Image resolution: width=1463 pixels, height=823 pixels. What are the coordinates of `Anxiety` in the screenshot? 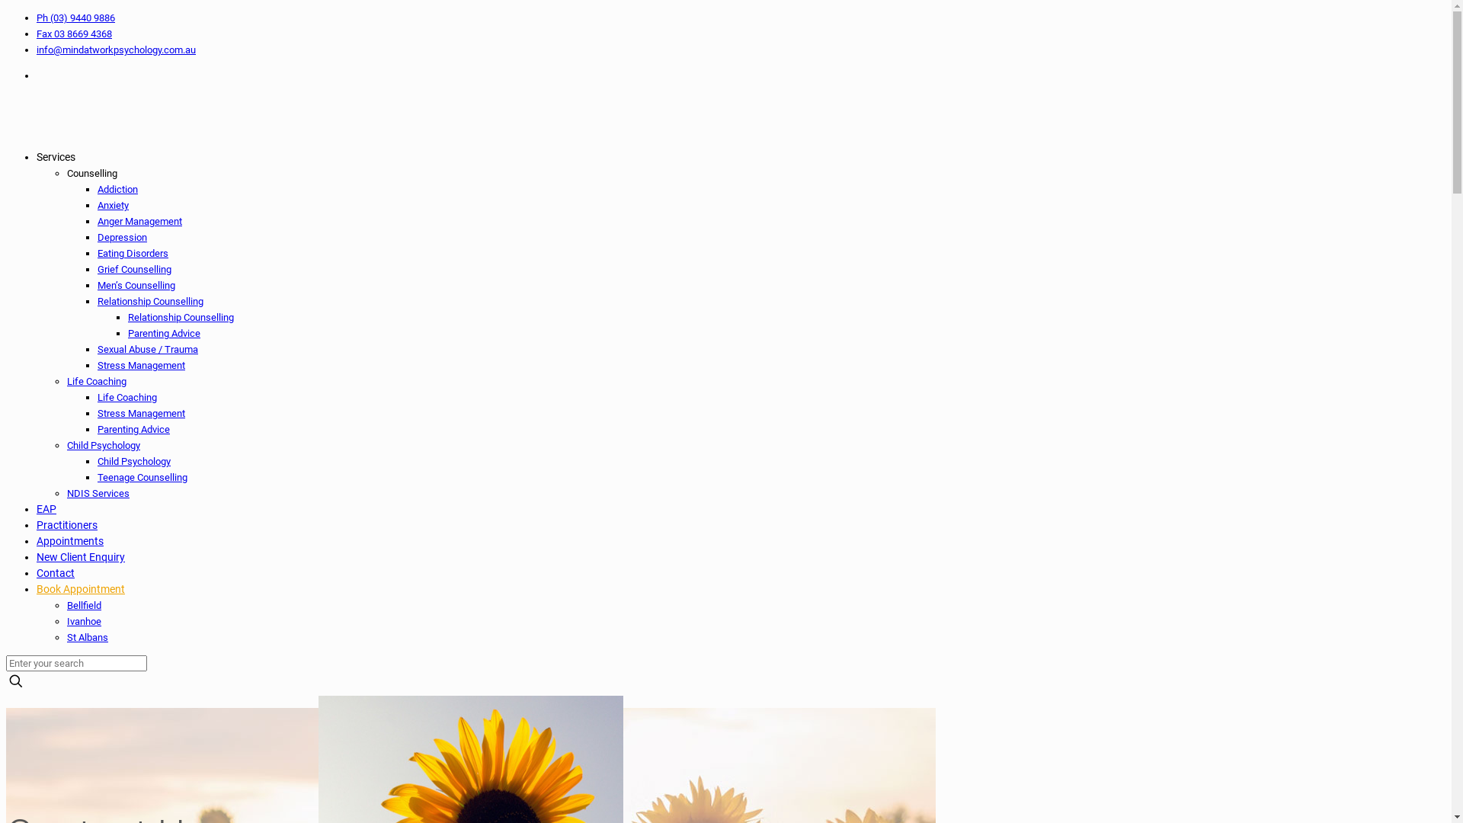 It's located at (113, 206).